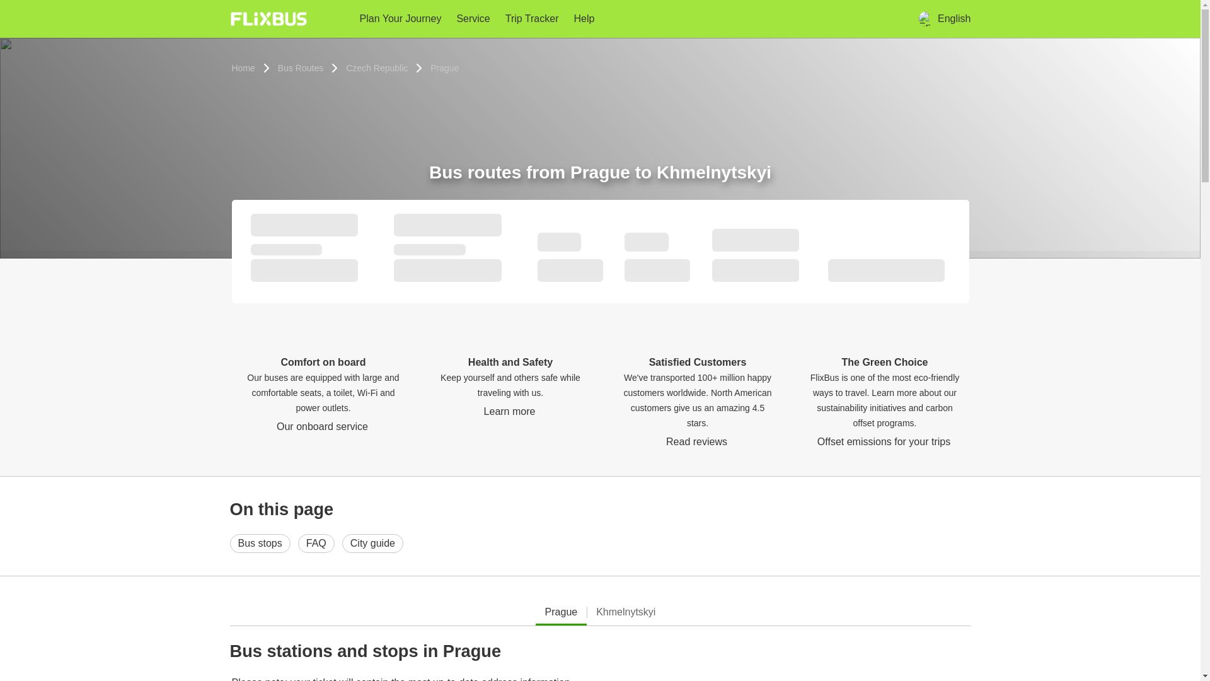 This screenshot has height=681, width=1210. I want to click on Bus Routes, so click(300, 68).